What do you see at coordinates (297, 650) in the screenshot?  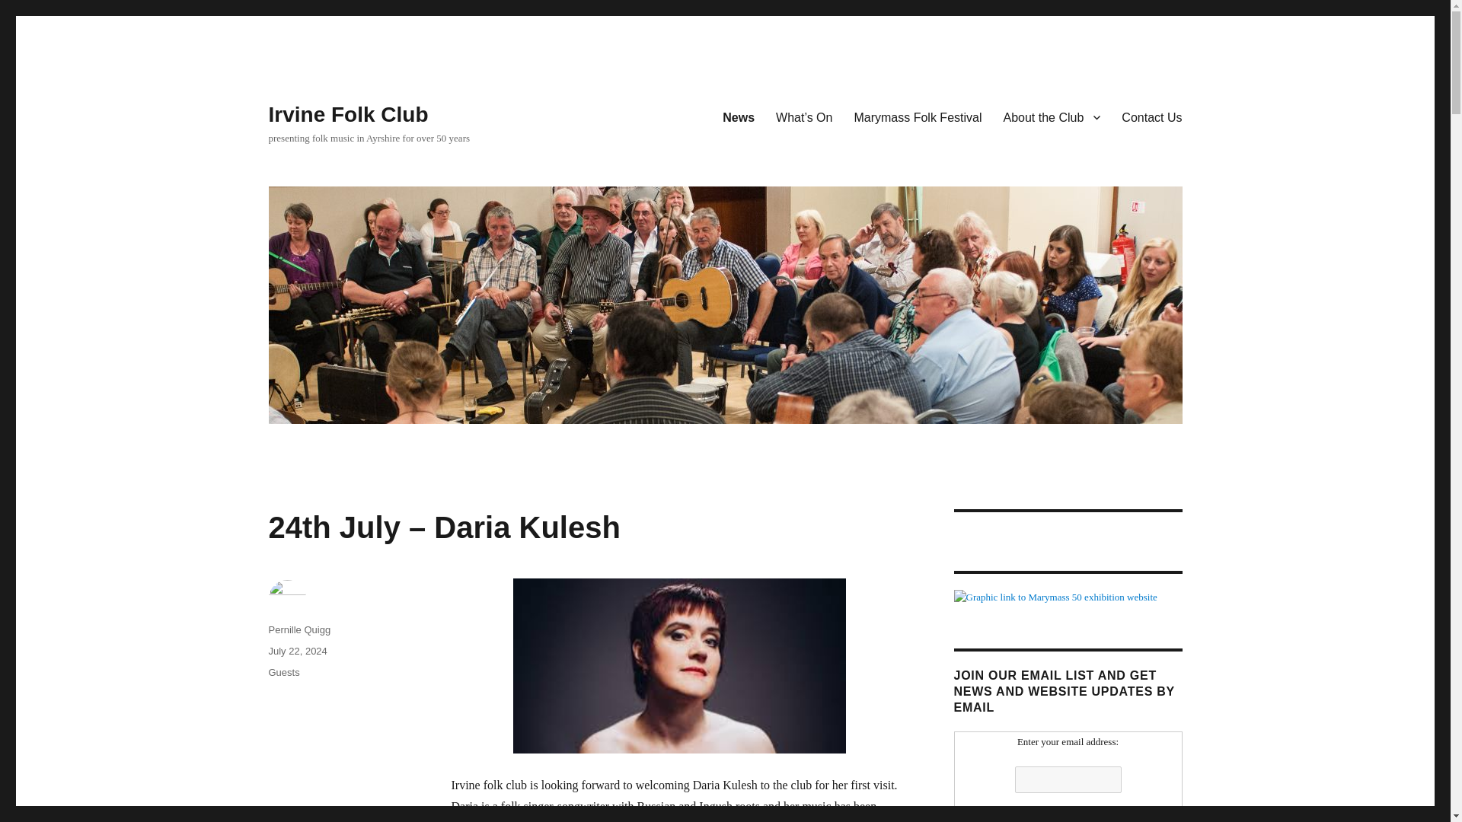 I see `July 22, 2024` at bounding box center [297, 650].